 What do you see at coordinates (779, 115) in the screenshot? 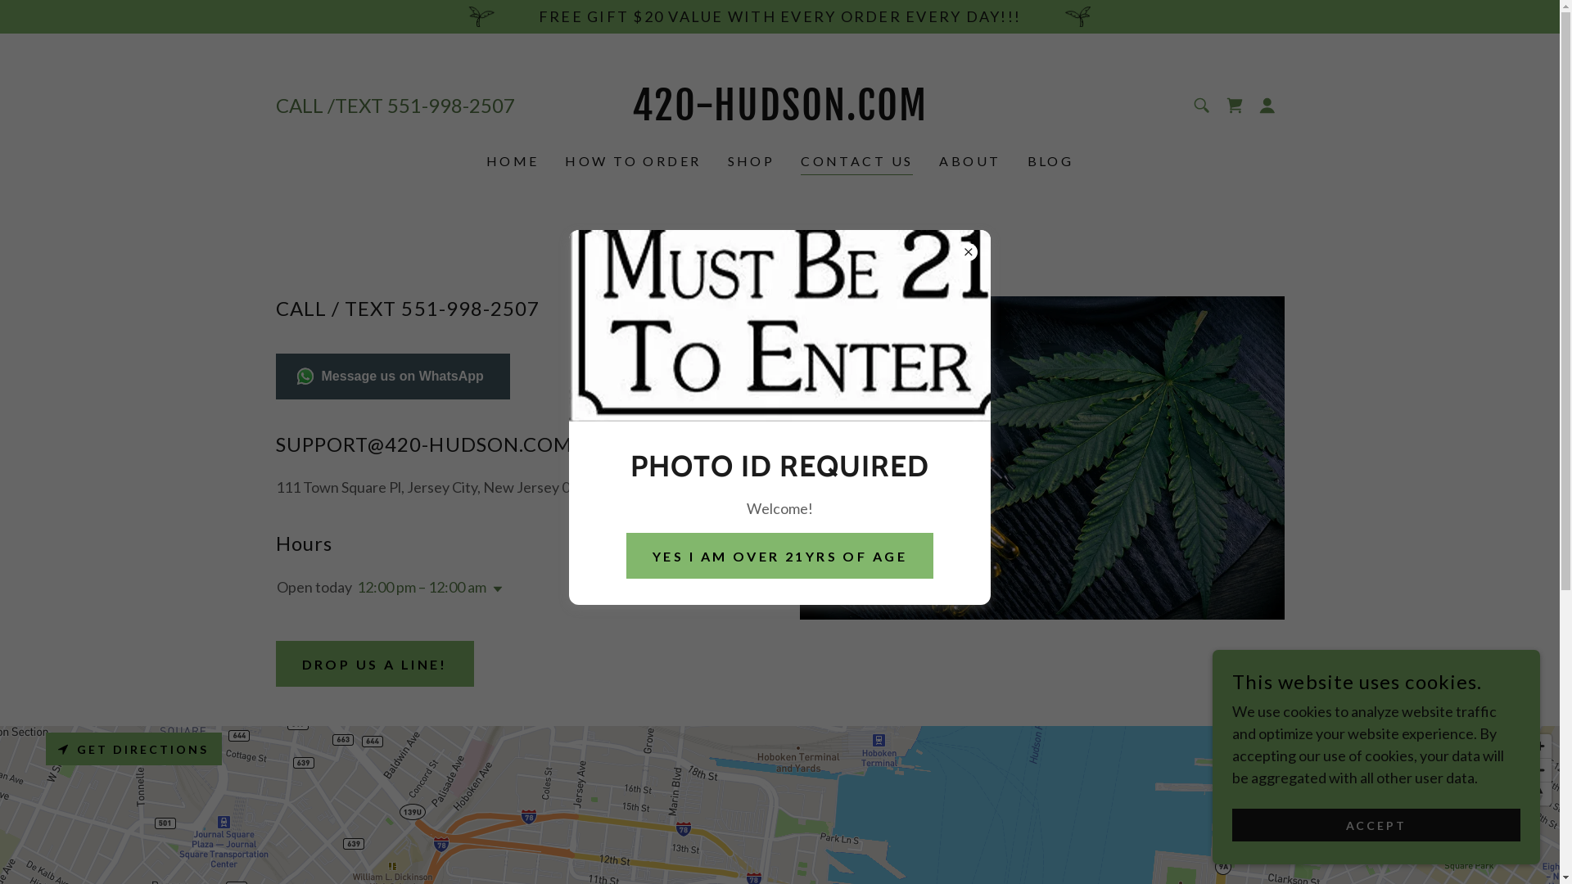
I see `420-HUDSON.COM` at bounding box center [779, 115].